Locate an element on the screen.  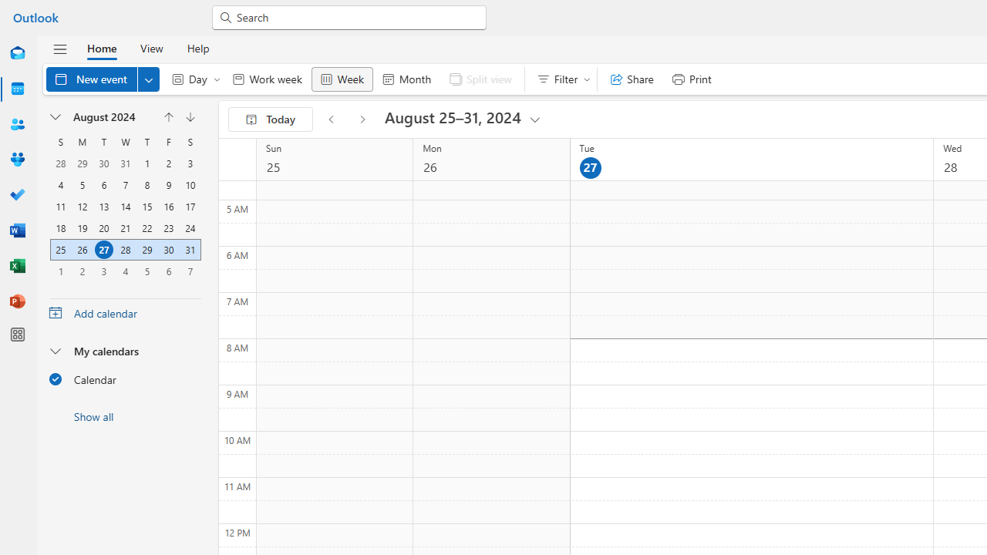
28, August, 2024 is located at coordinates (125, 250).